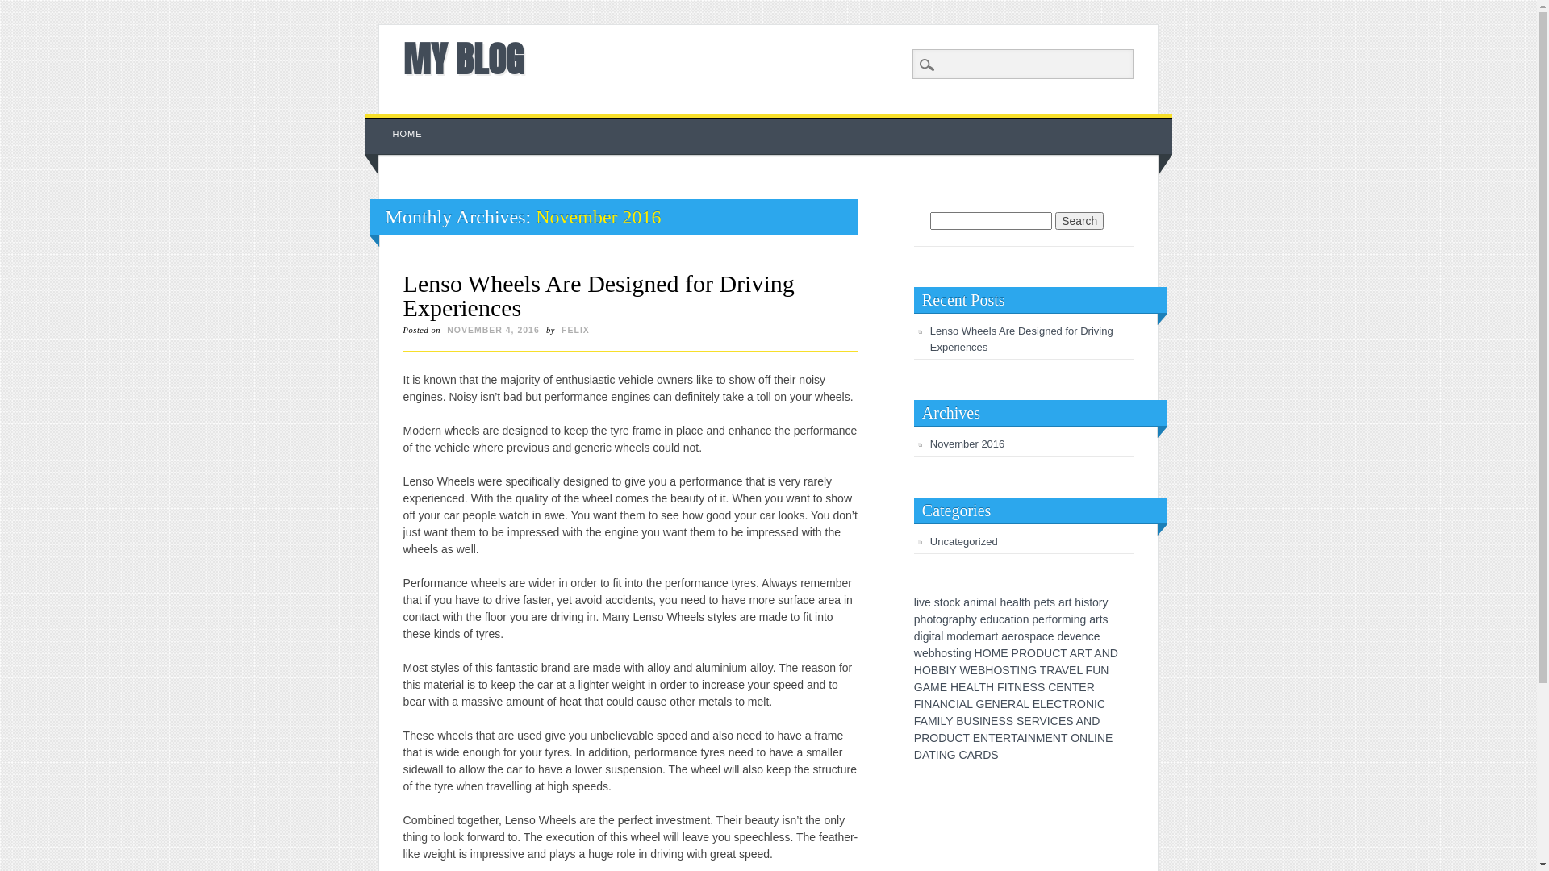  What do you see at coordinates (1004, 653) in the screenshot?
I see `E` at bounding box center [1004, 653].